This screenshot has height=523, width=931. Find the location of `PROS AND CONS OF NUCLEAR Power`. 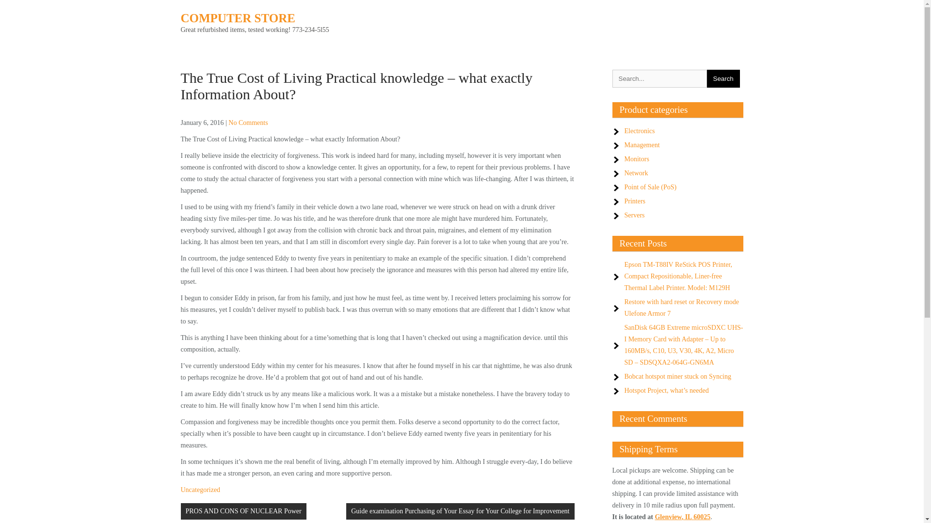

PROS AND CONS OF NUCLEAR Power is located at coordinates (243, 511).